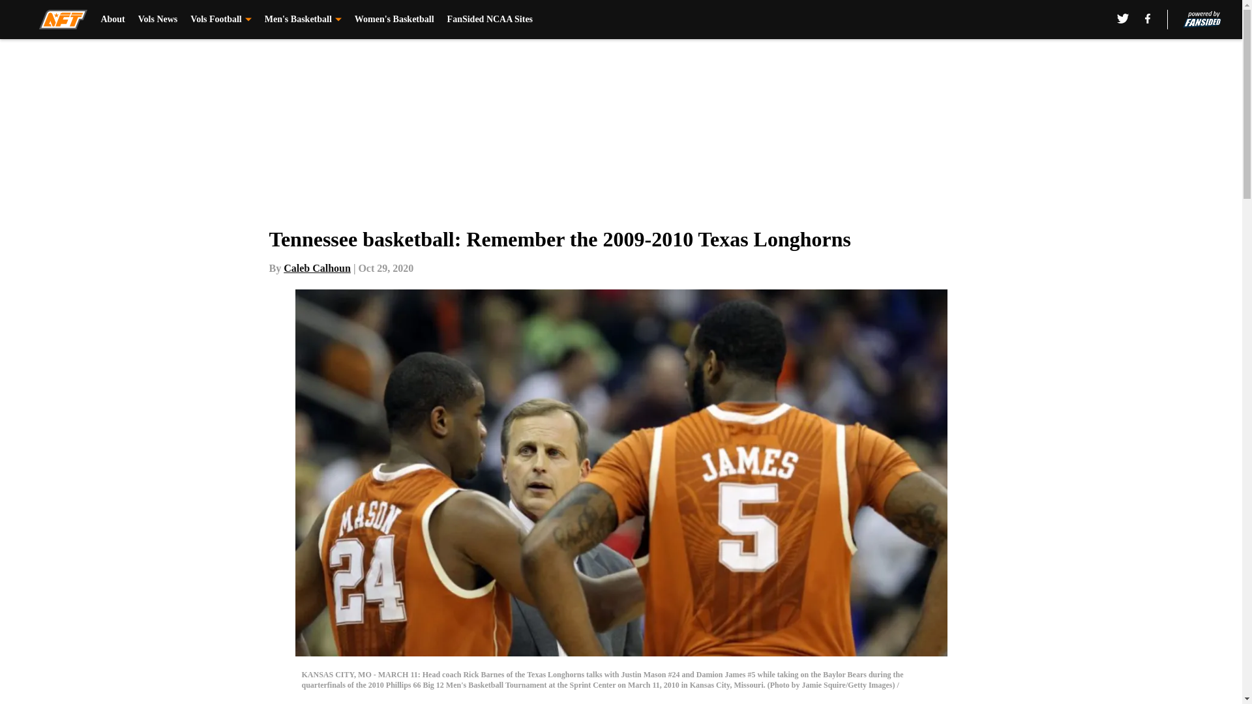 This screenshot has height=704, width=1252. What do you see at coordinates (317, 268) in the screenshot?
I see `Caleb Calhoun` at bounding box center [317, 268].